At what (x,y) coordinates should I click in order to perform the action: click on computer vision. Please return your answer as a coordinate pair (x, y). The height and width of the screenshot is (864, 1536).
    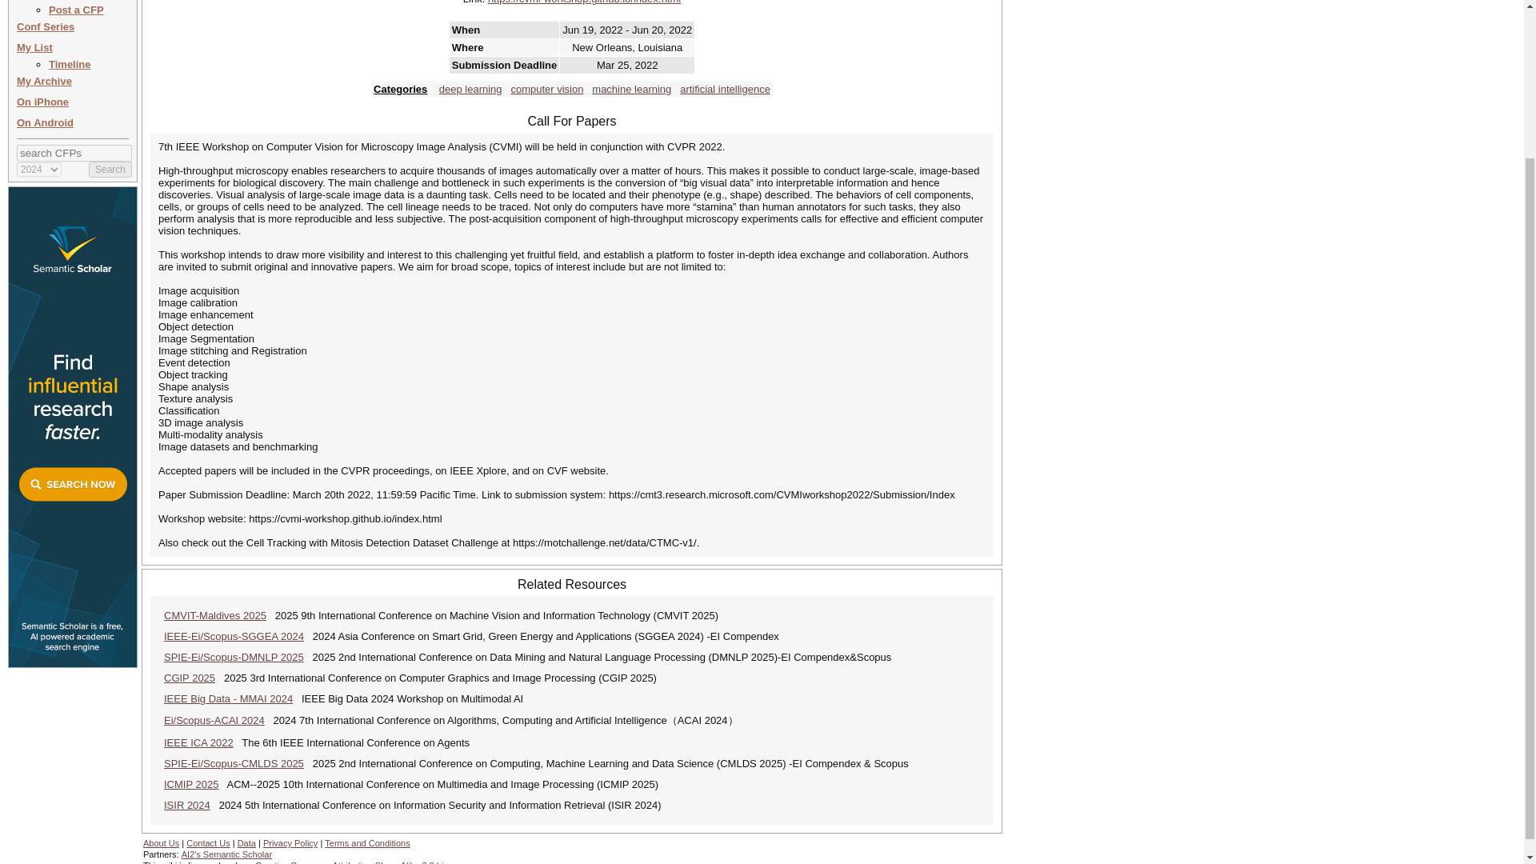
    Looking at the image, I should click on (546, 88).